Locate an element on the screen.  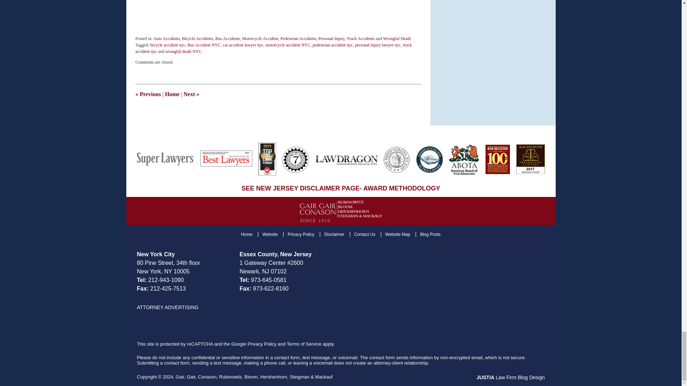
View all posts tagged with motorcycle accident NYC is located at coordinates (288, 45).